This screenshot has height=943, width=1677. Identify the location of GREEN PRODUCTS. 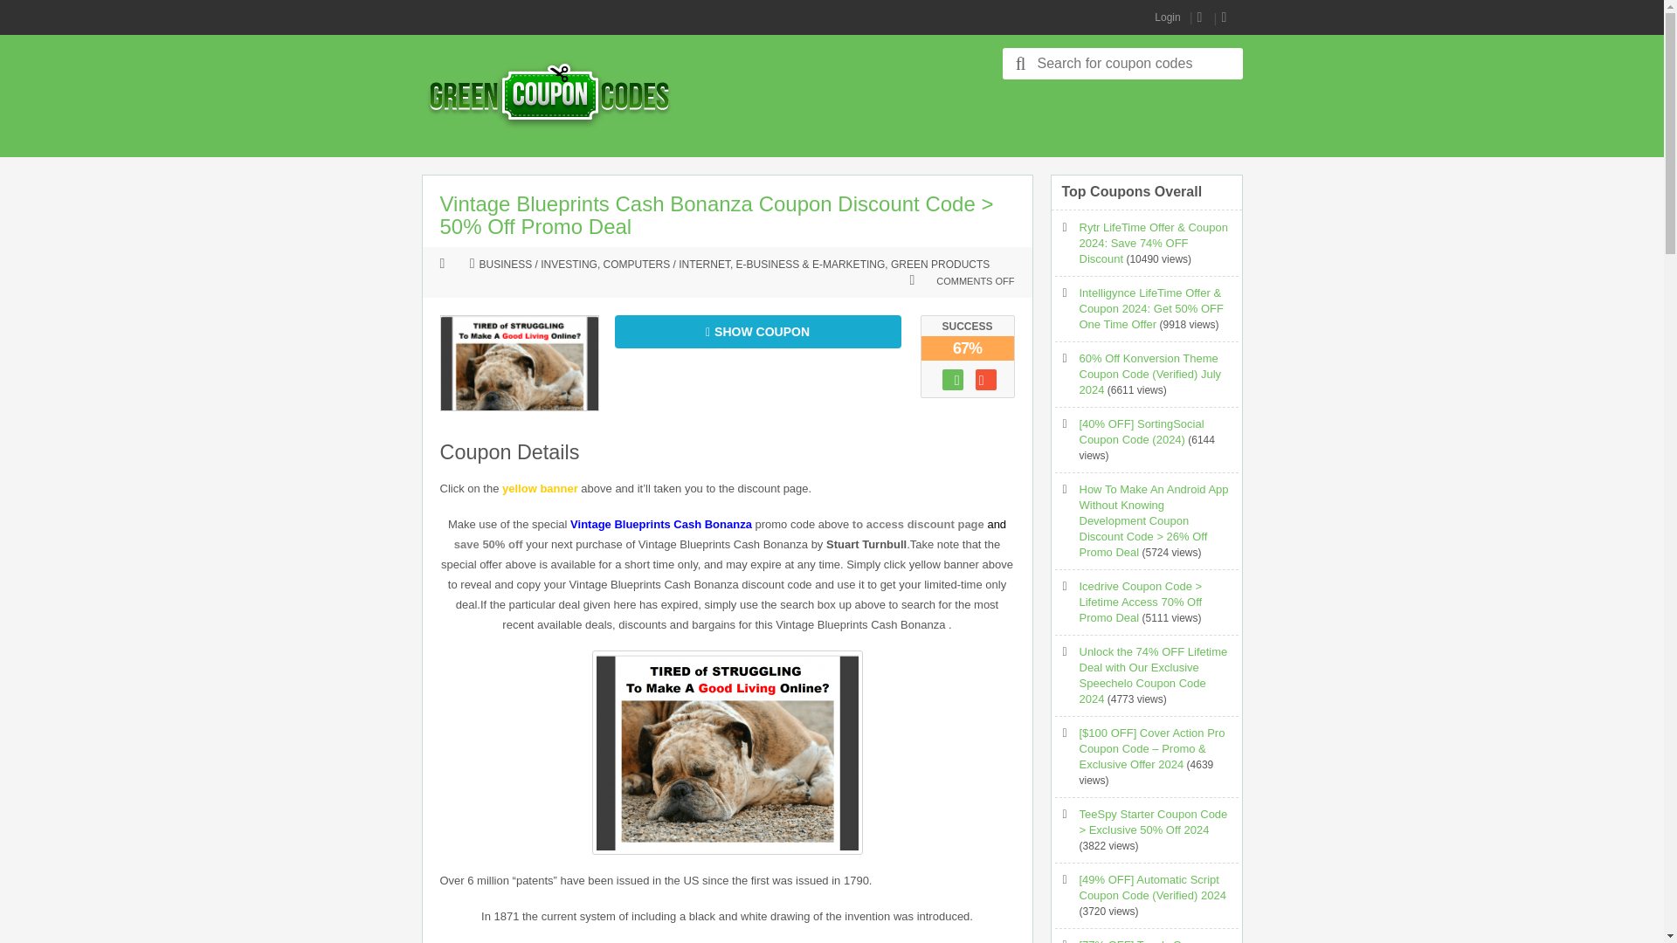
(940, 265).